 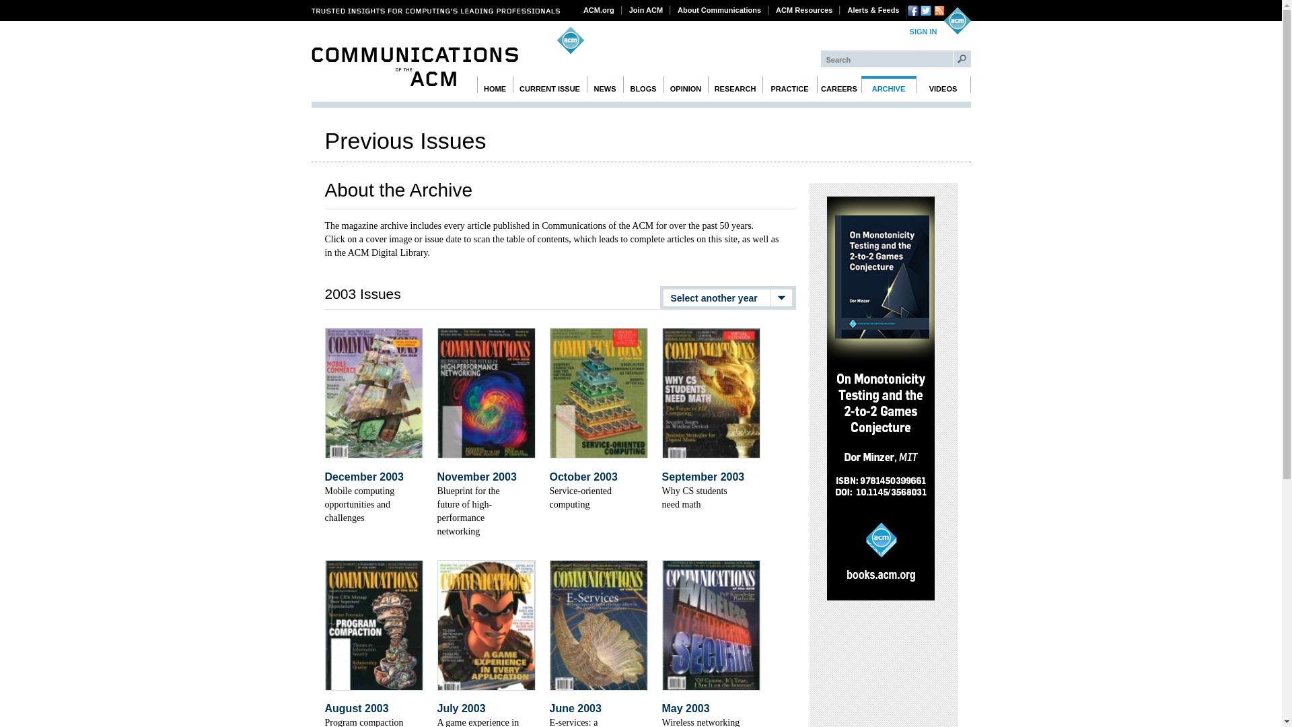 I want to click on ACM.org, so click(x=599, y=9).